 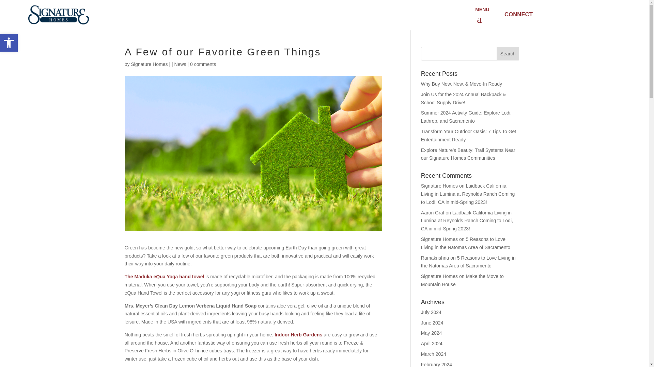 I want to click on Accessibility Tools, so click(x=9, y=43).